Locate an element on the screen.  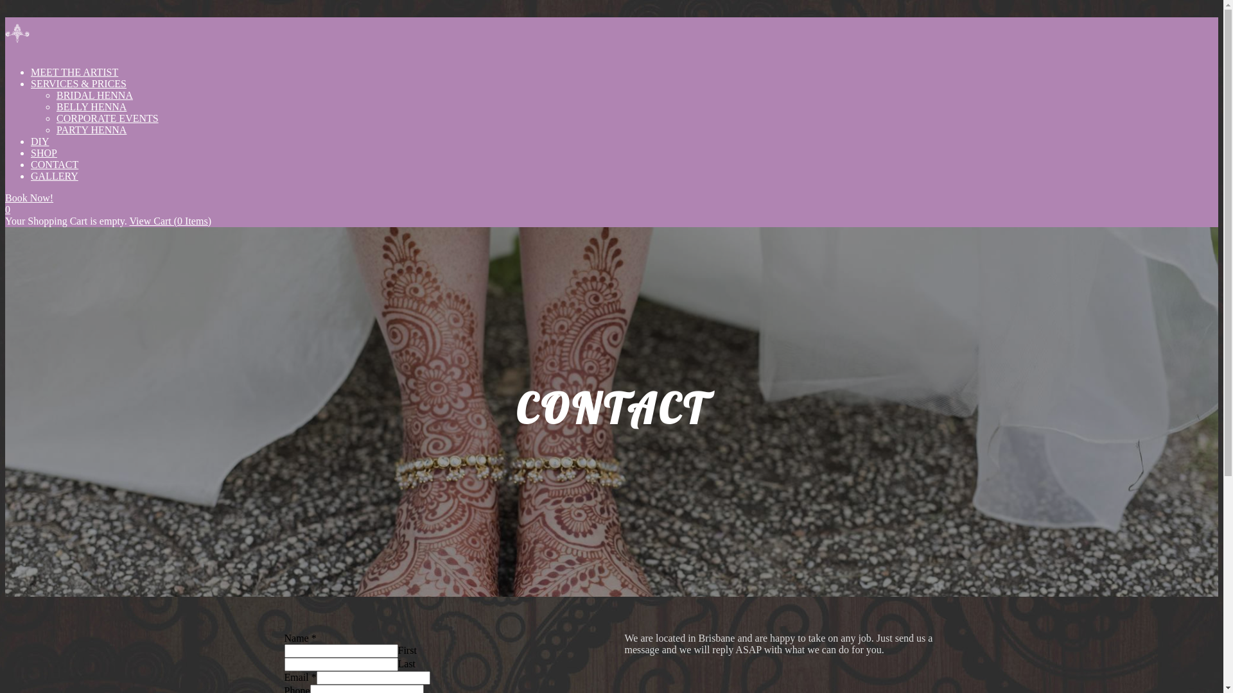
MEET THE ARTIST is located at coordinates (74, 72).